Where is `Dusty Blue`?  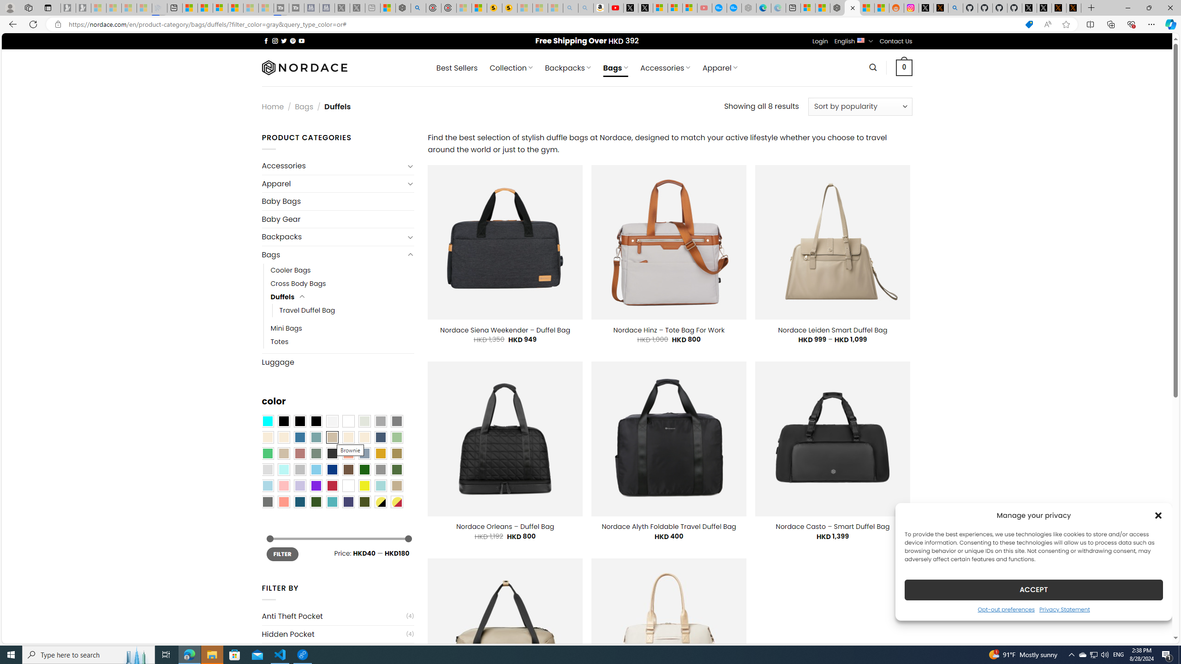 Dusty Blue is located at coordinates (364, 453).